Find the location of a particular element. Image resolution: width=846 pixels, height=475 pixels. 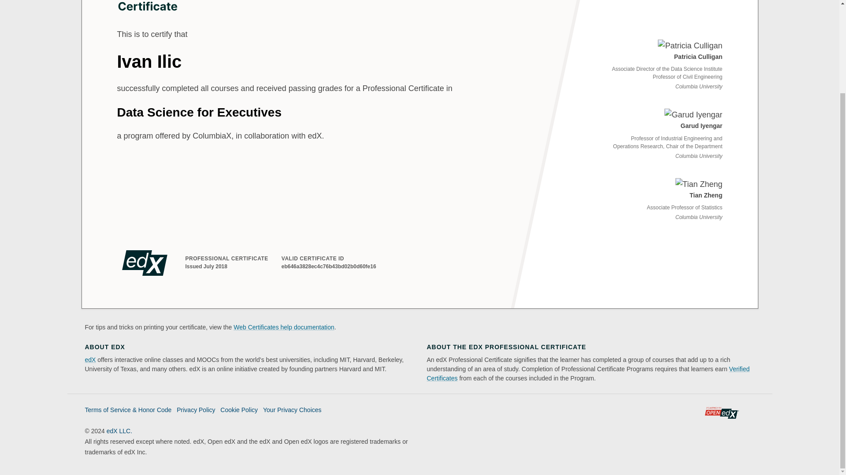

Privacy Policy is located at coordinates (196, 410).